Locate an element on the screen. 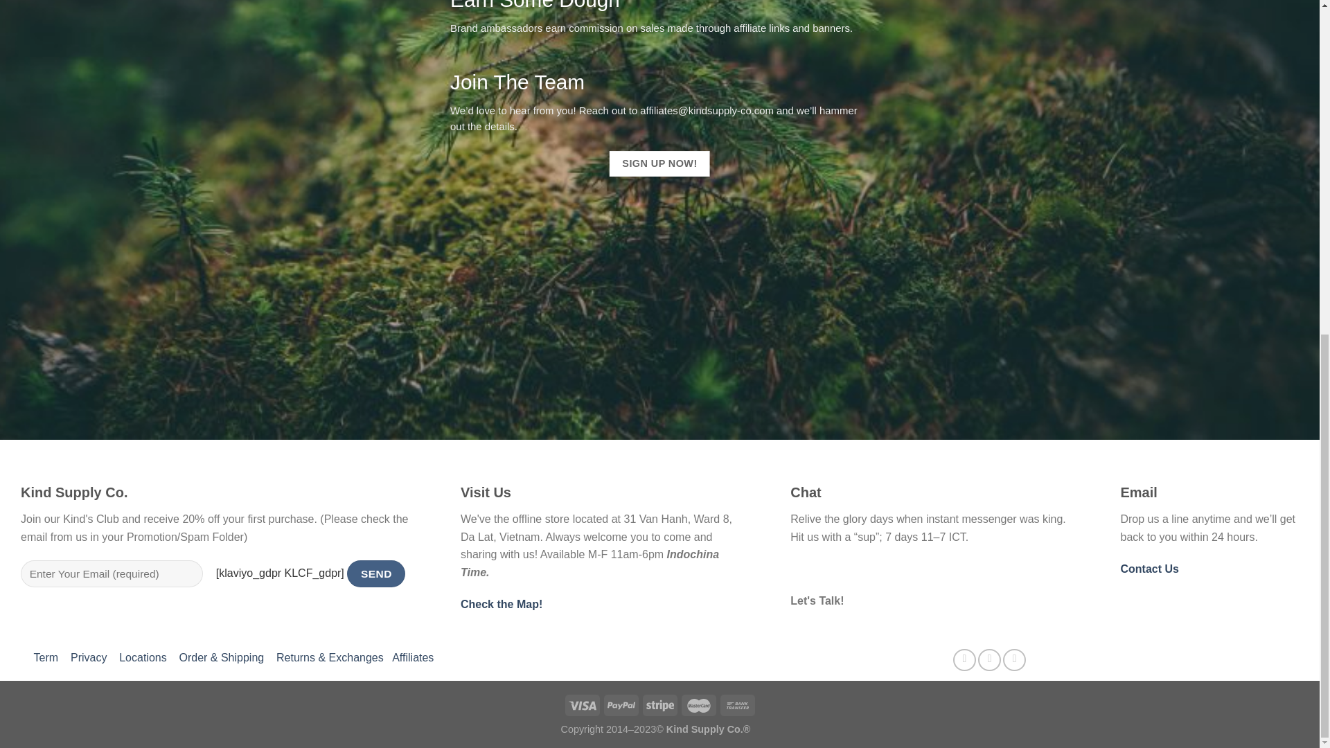 The width and height of the screenshot is (1330, 748). Follow on Instagram is located at coordinates (989, 659).